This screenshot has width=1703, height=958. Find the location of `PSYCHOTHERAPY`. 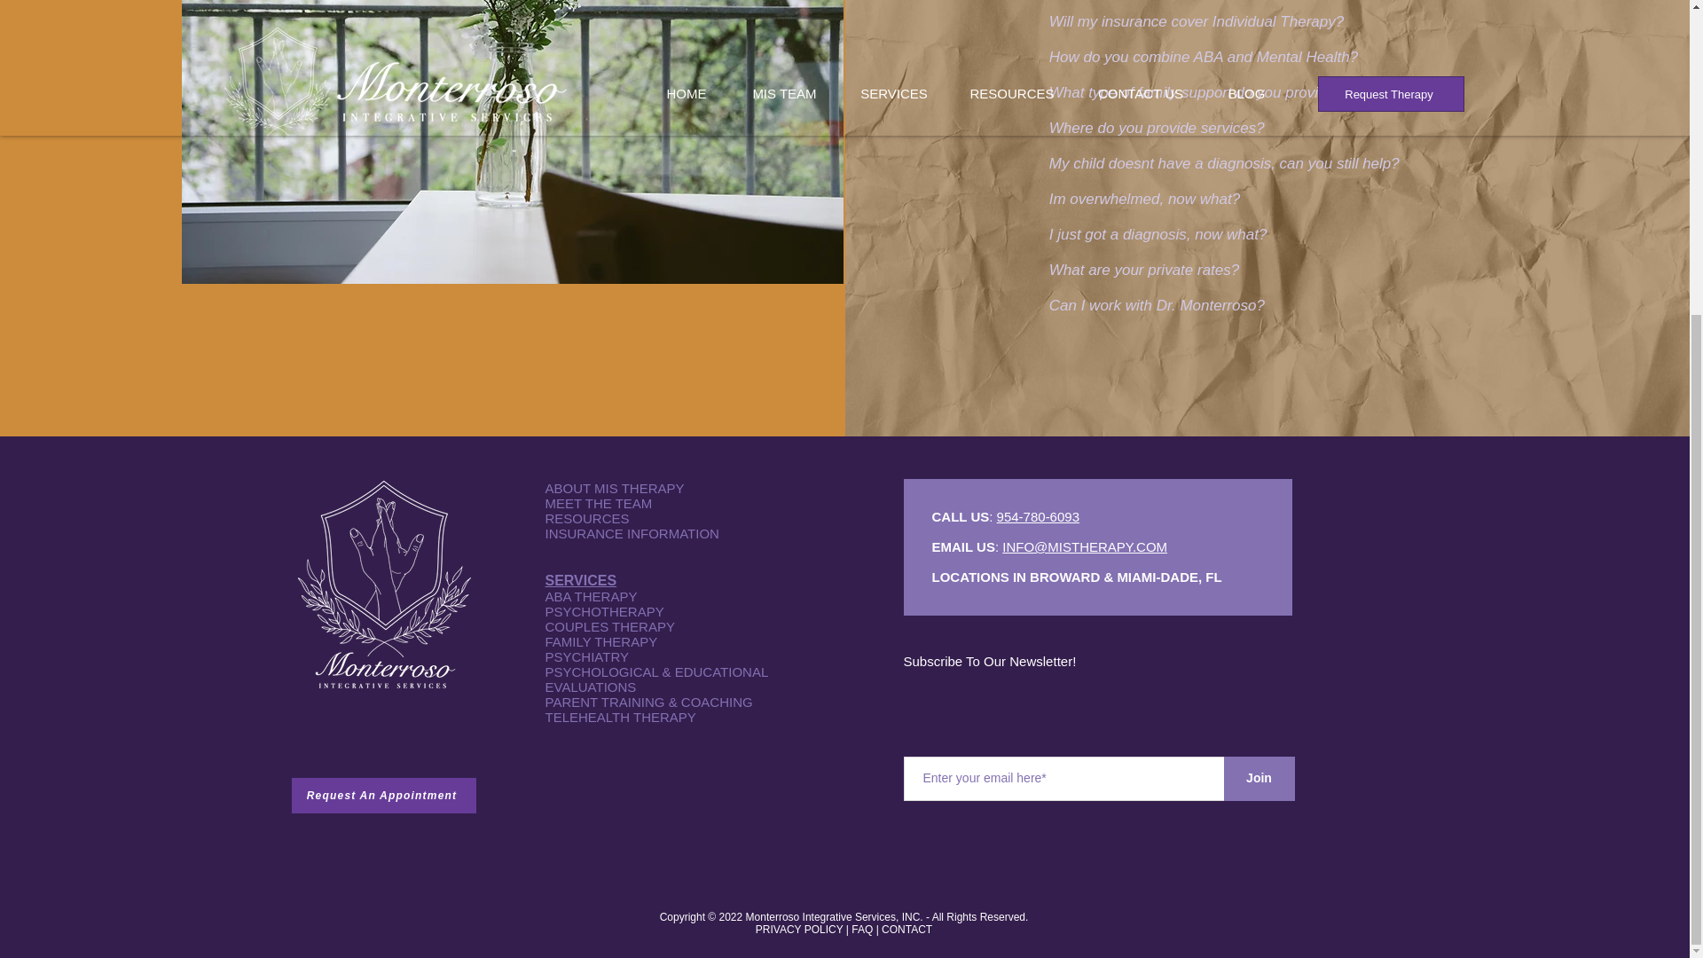

PSYCHOTHERAPY is located at coordinates (604, 611).